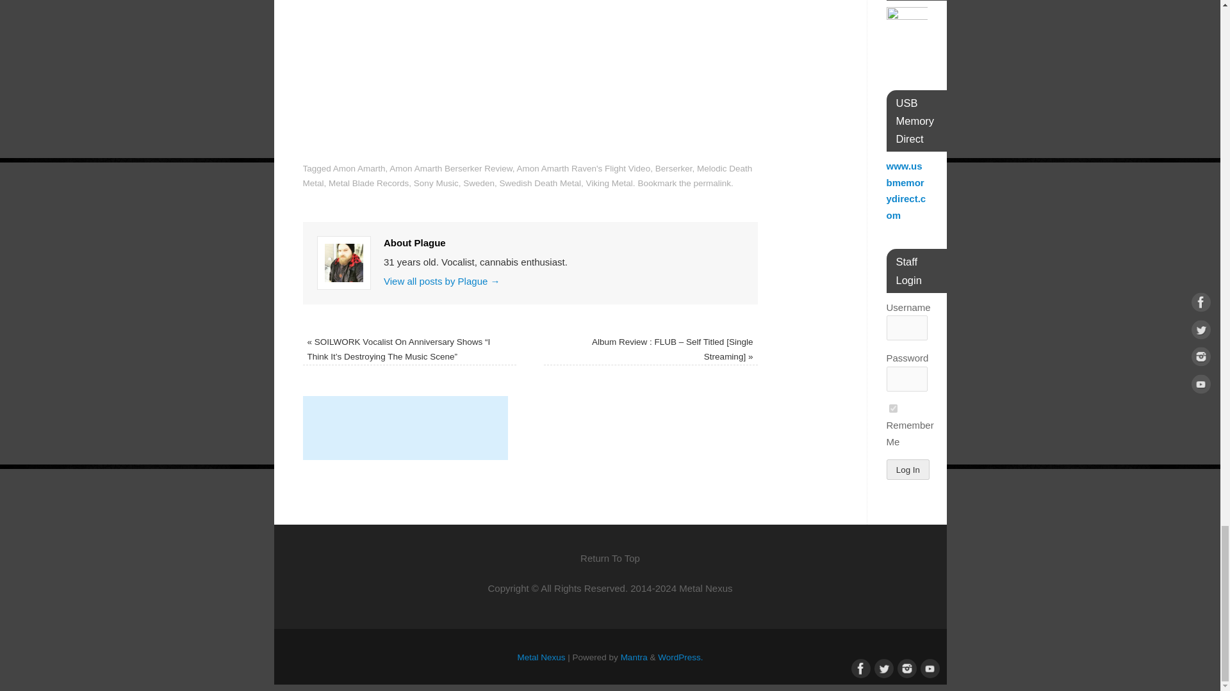 This screenshot has width=1230, height=691. What do you see at coordinates (610, 183) in the screenshot?
I see `Viking Metal` at bounding box center [610, 183].